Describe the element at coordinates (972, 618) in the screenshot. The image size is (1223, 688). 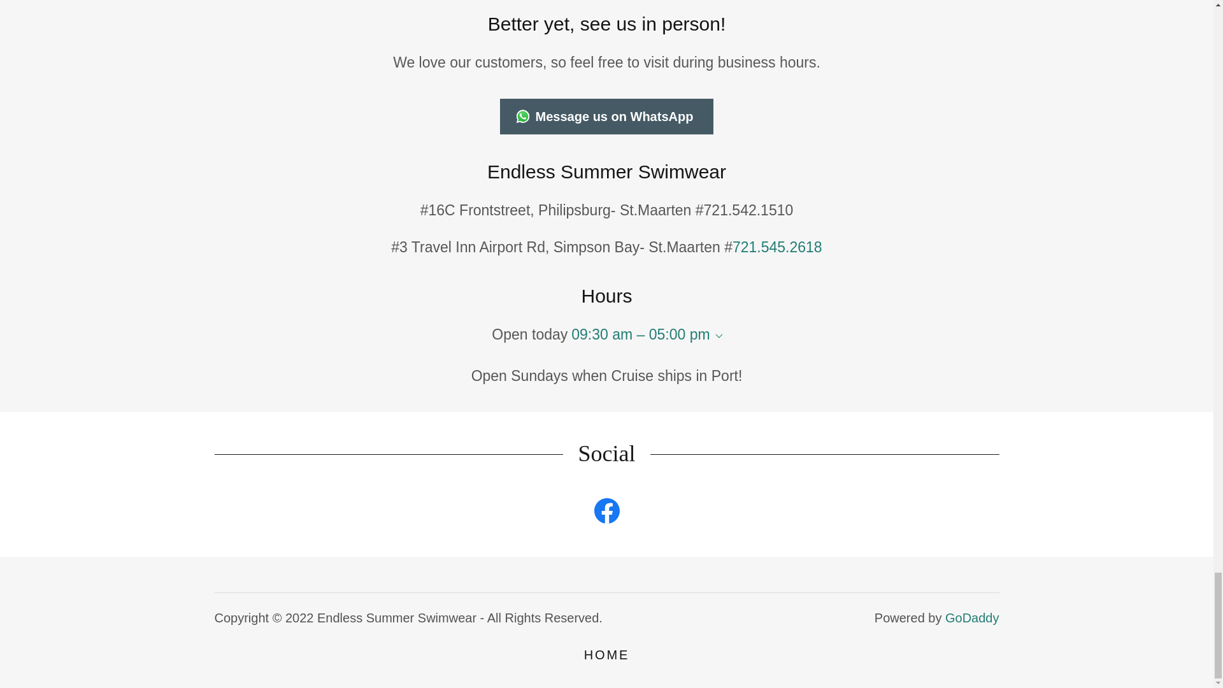
I see `GoDaddy` at that location.